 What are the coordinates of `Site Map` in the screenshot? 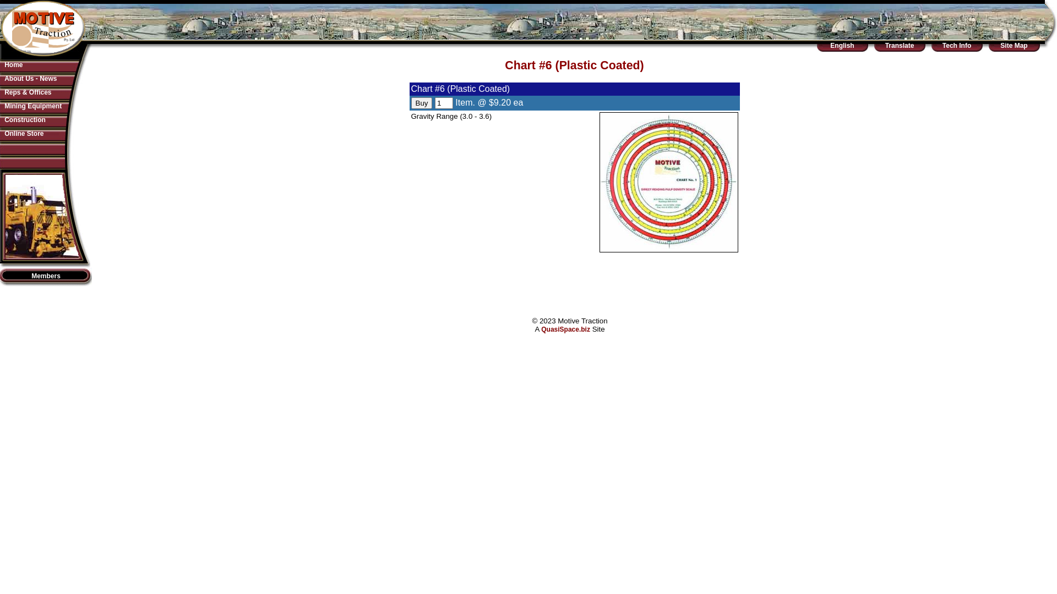 It's located at (1014, 46).